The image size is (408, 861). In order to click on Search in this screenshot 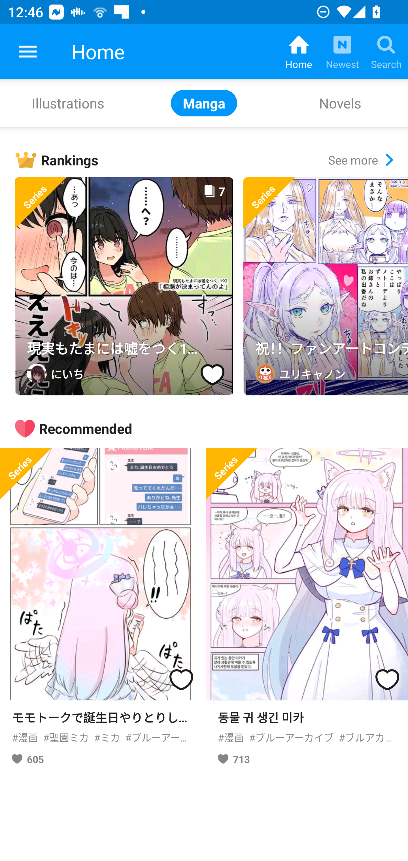, I will do `click(386, 52)`.